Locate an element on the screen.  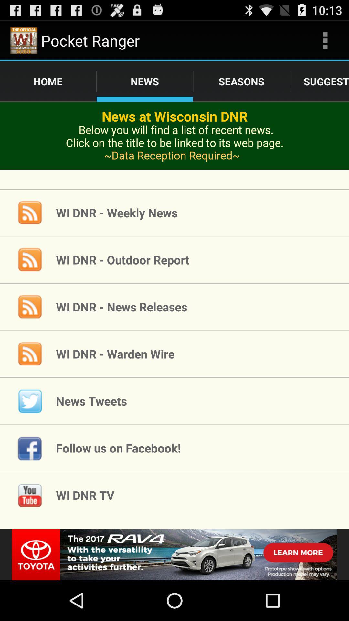
advertisement banner is located at coordinates (174, 555).